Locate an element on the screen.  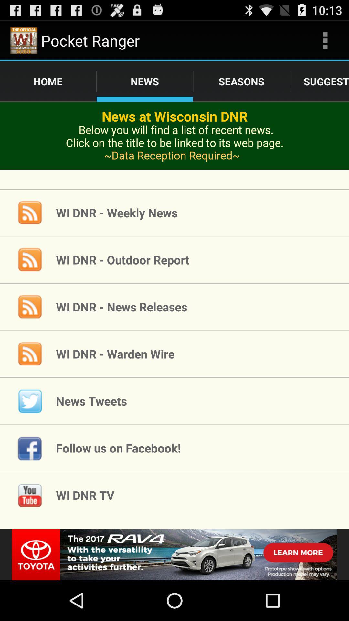
advertisement banner is located at coordinates (174, 555).